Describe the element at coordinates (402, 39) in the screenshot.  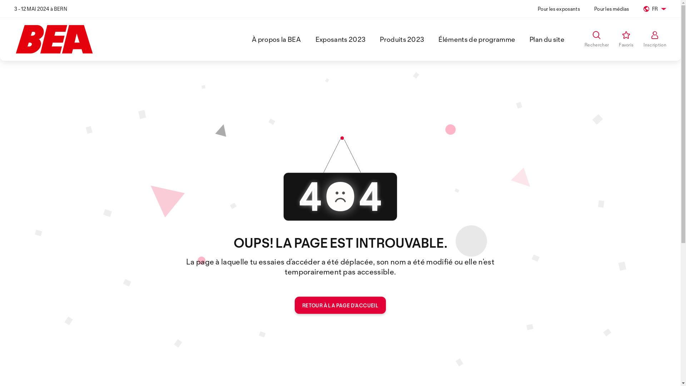
I see `Produits 2023` at that location.